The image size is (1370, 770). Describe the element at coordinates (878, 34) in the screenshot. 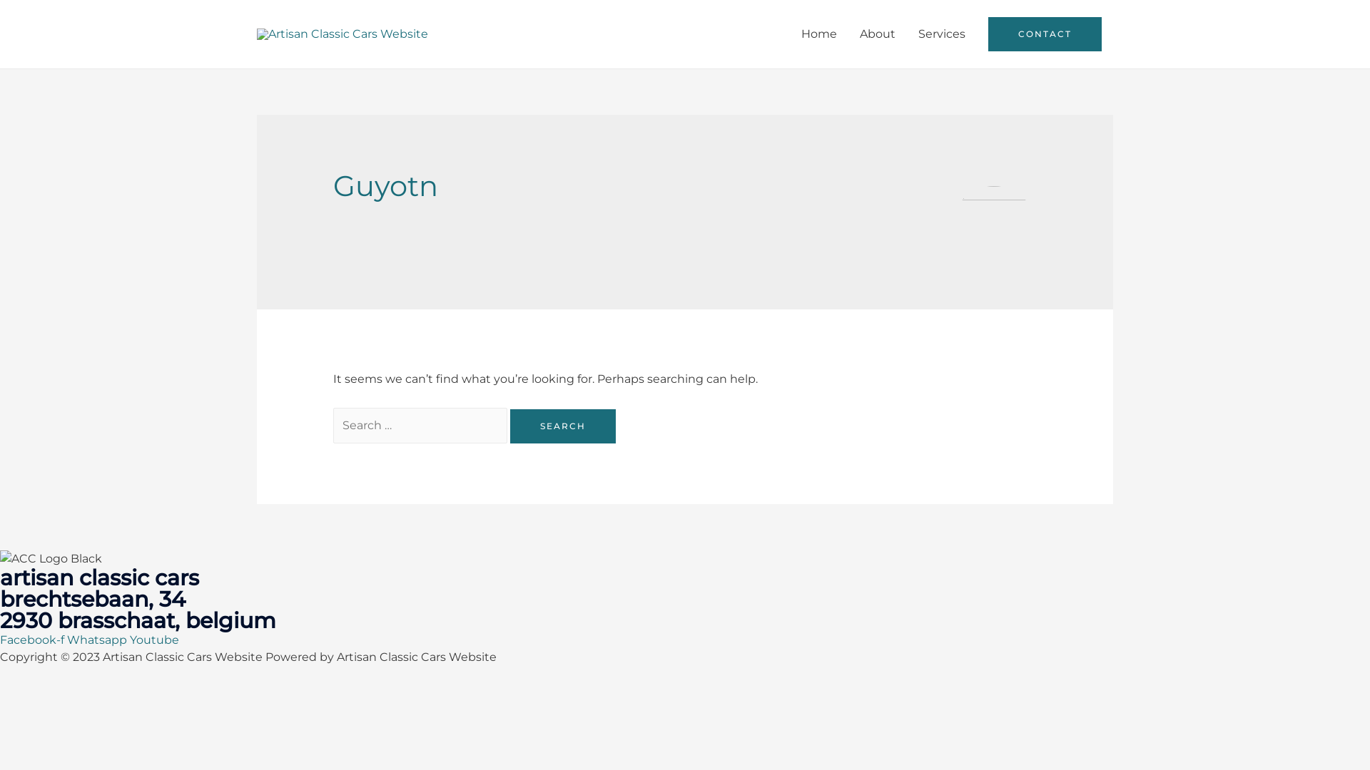

I see `About` at that location.